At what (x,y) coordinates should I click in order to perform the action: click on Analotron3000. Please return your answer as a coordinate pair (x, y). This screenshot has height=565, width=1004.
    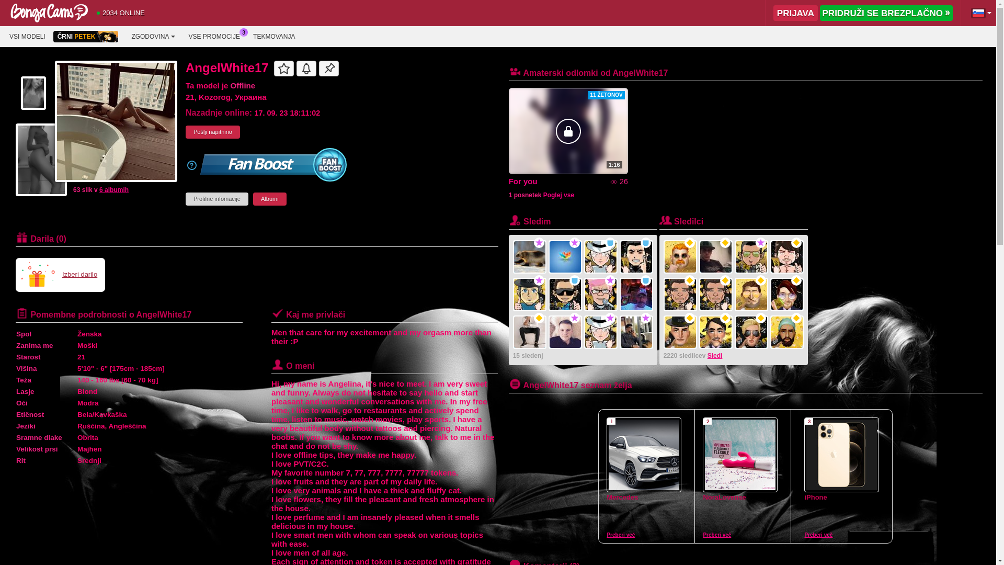
    Looking at the image, I should click on (565, 332).